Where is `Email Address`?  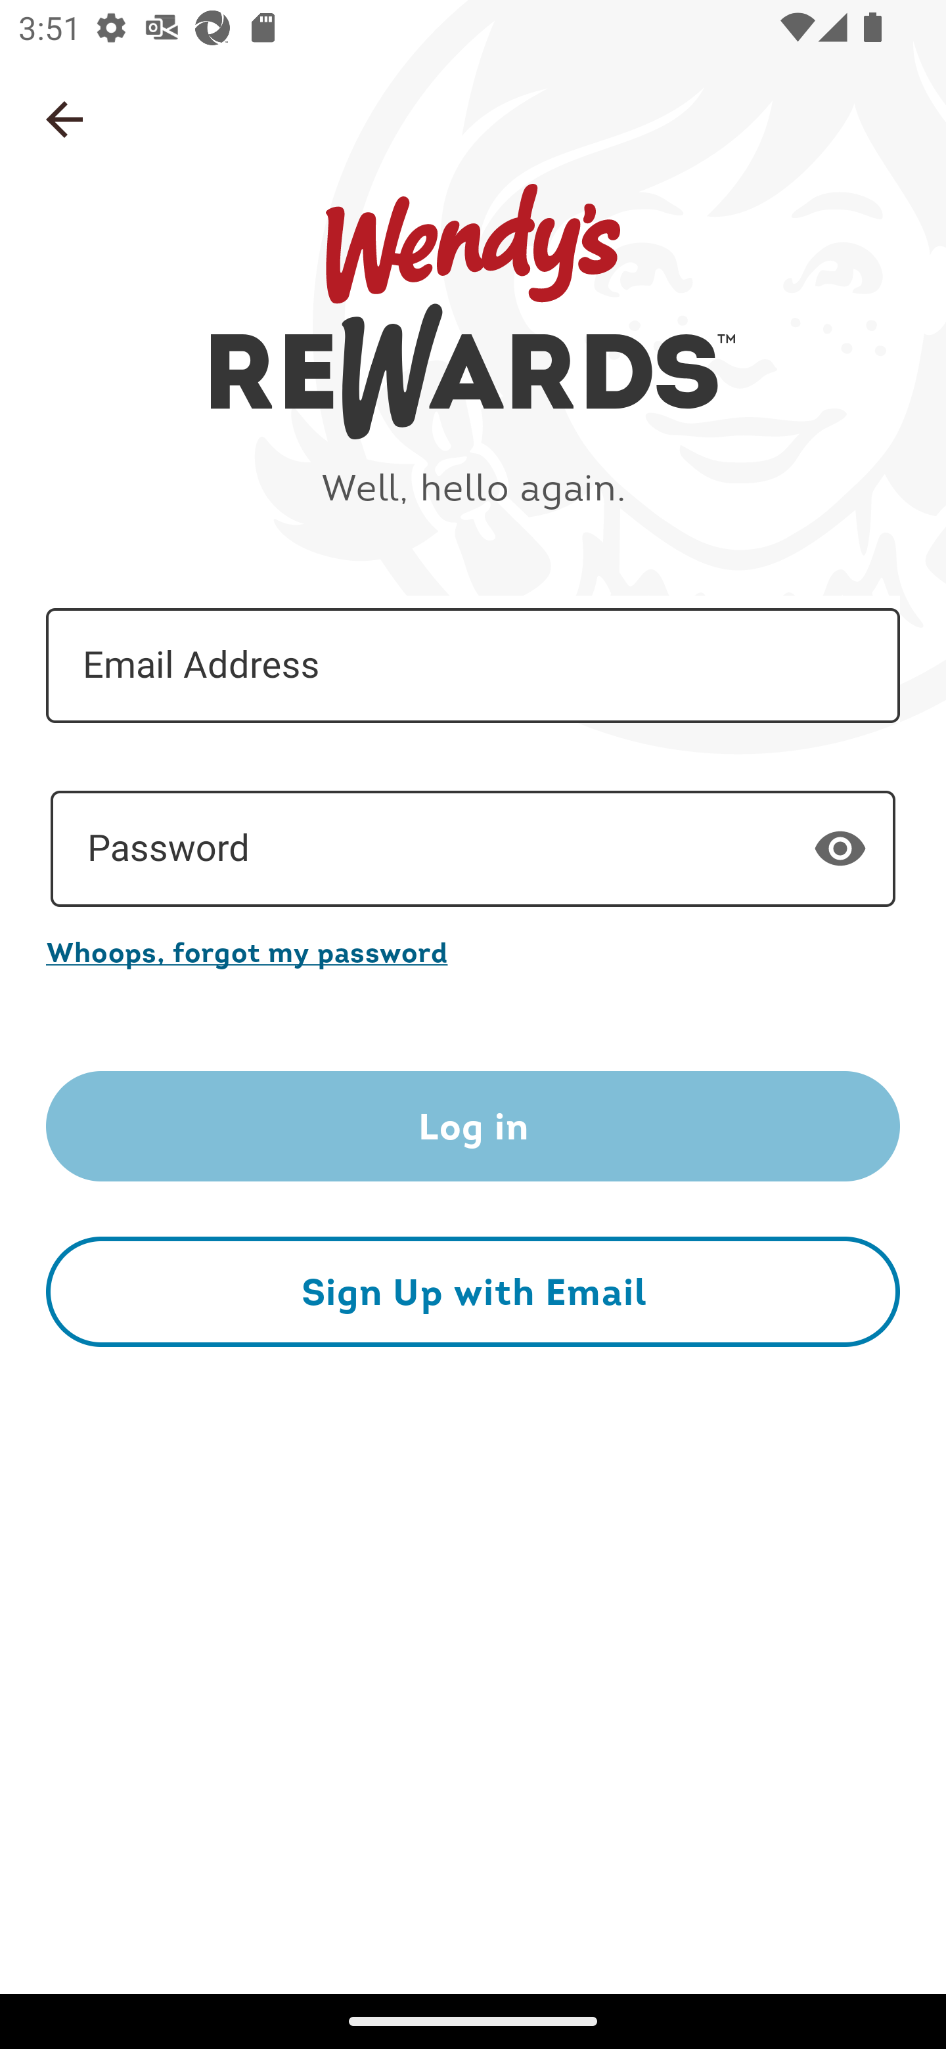 Email Address is located at coordinates (473, 666).